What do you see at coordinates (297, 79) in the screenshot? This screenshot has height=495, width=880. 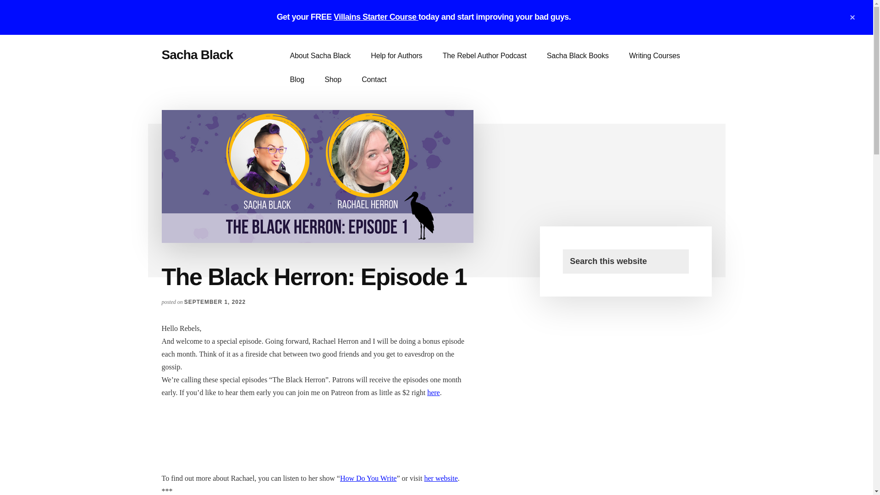 I see `Blog` at bounding box center [297, 79].